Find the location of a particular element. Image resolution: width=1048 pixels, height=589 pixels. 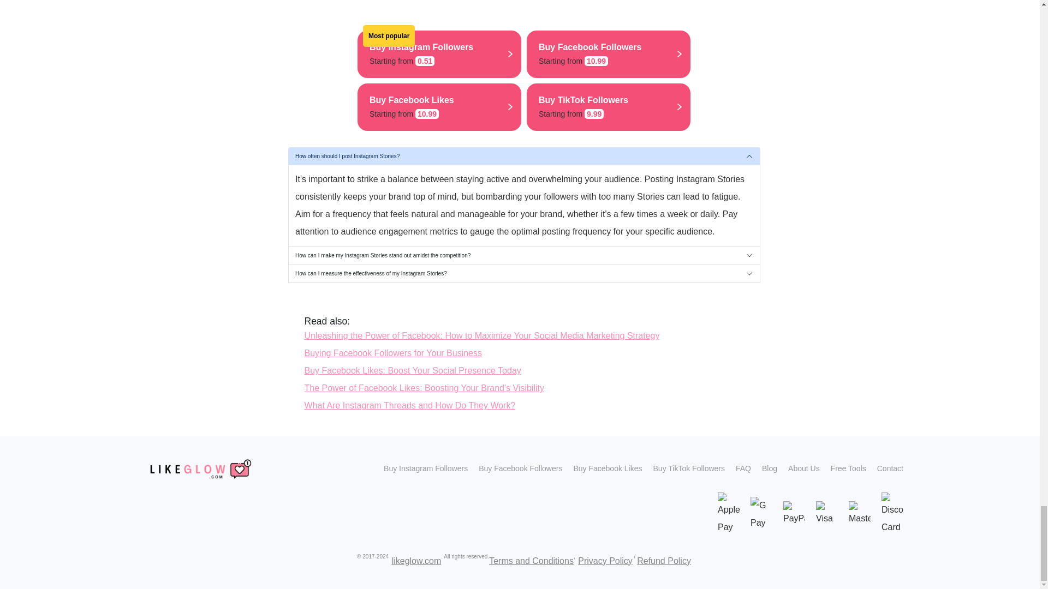

How can I measure the effectiveness of my Instagram Stories? is located at coordinates (609, 54).